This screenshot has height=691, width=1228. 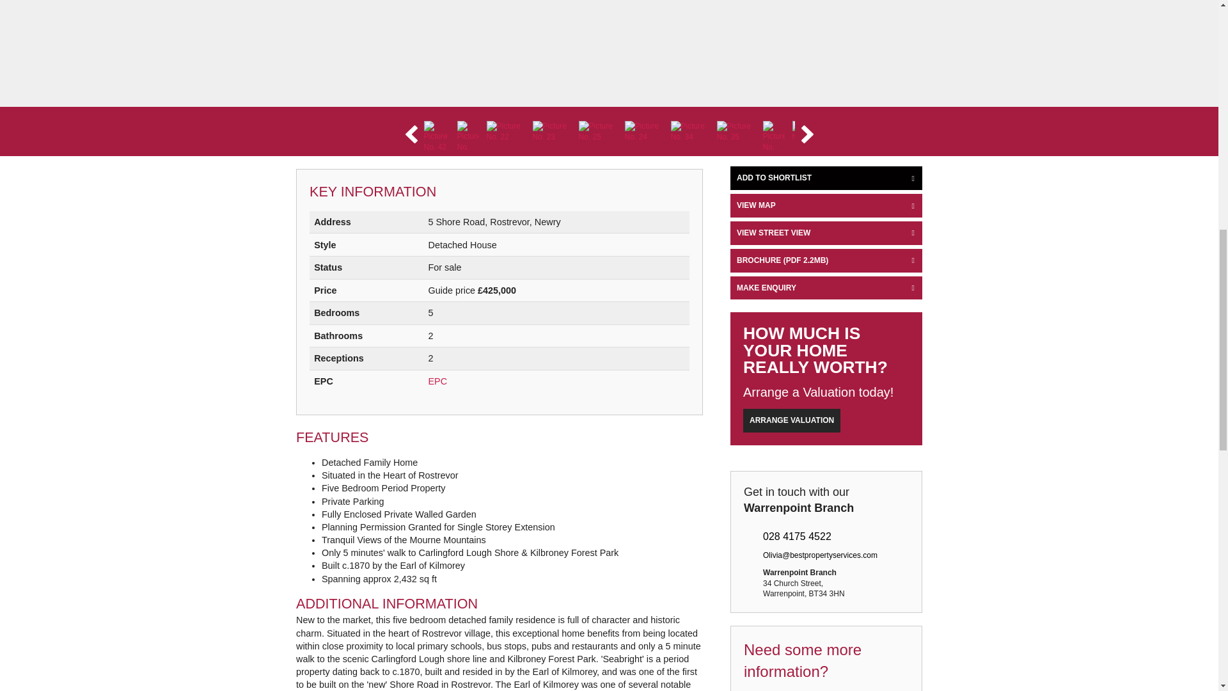 What do you see at coordinates (811, 136) in the screenshot?
I see `Picture No. 32` at bounding box center [811, 136].